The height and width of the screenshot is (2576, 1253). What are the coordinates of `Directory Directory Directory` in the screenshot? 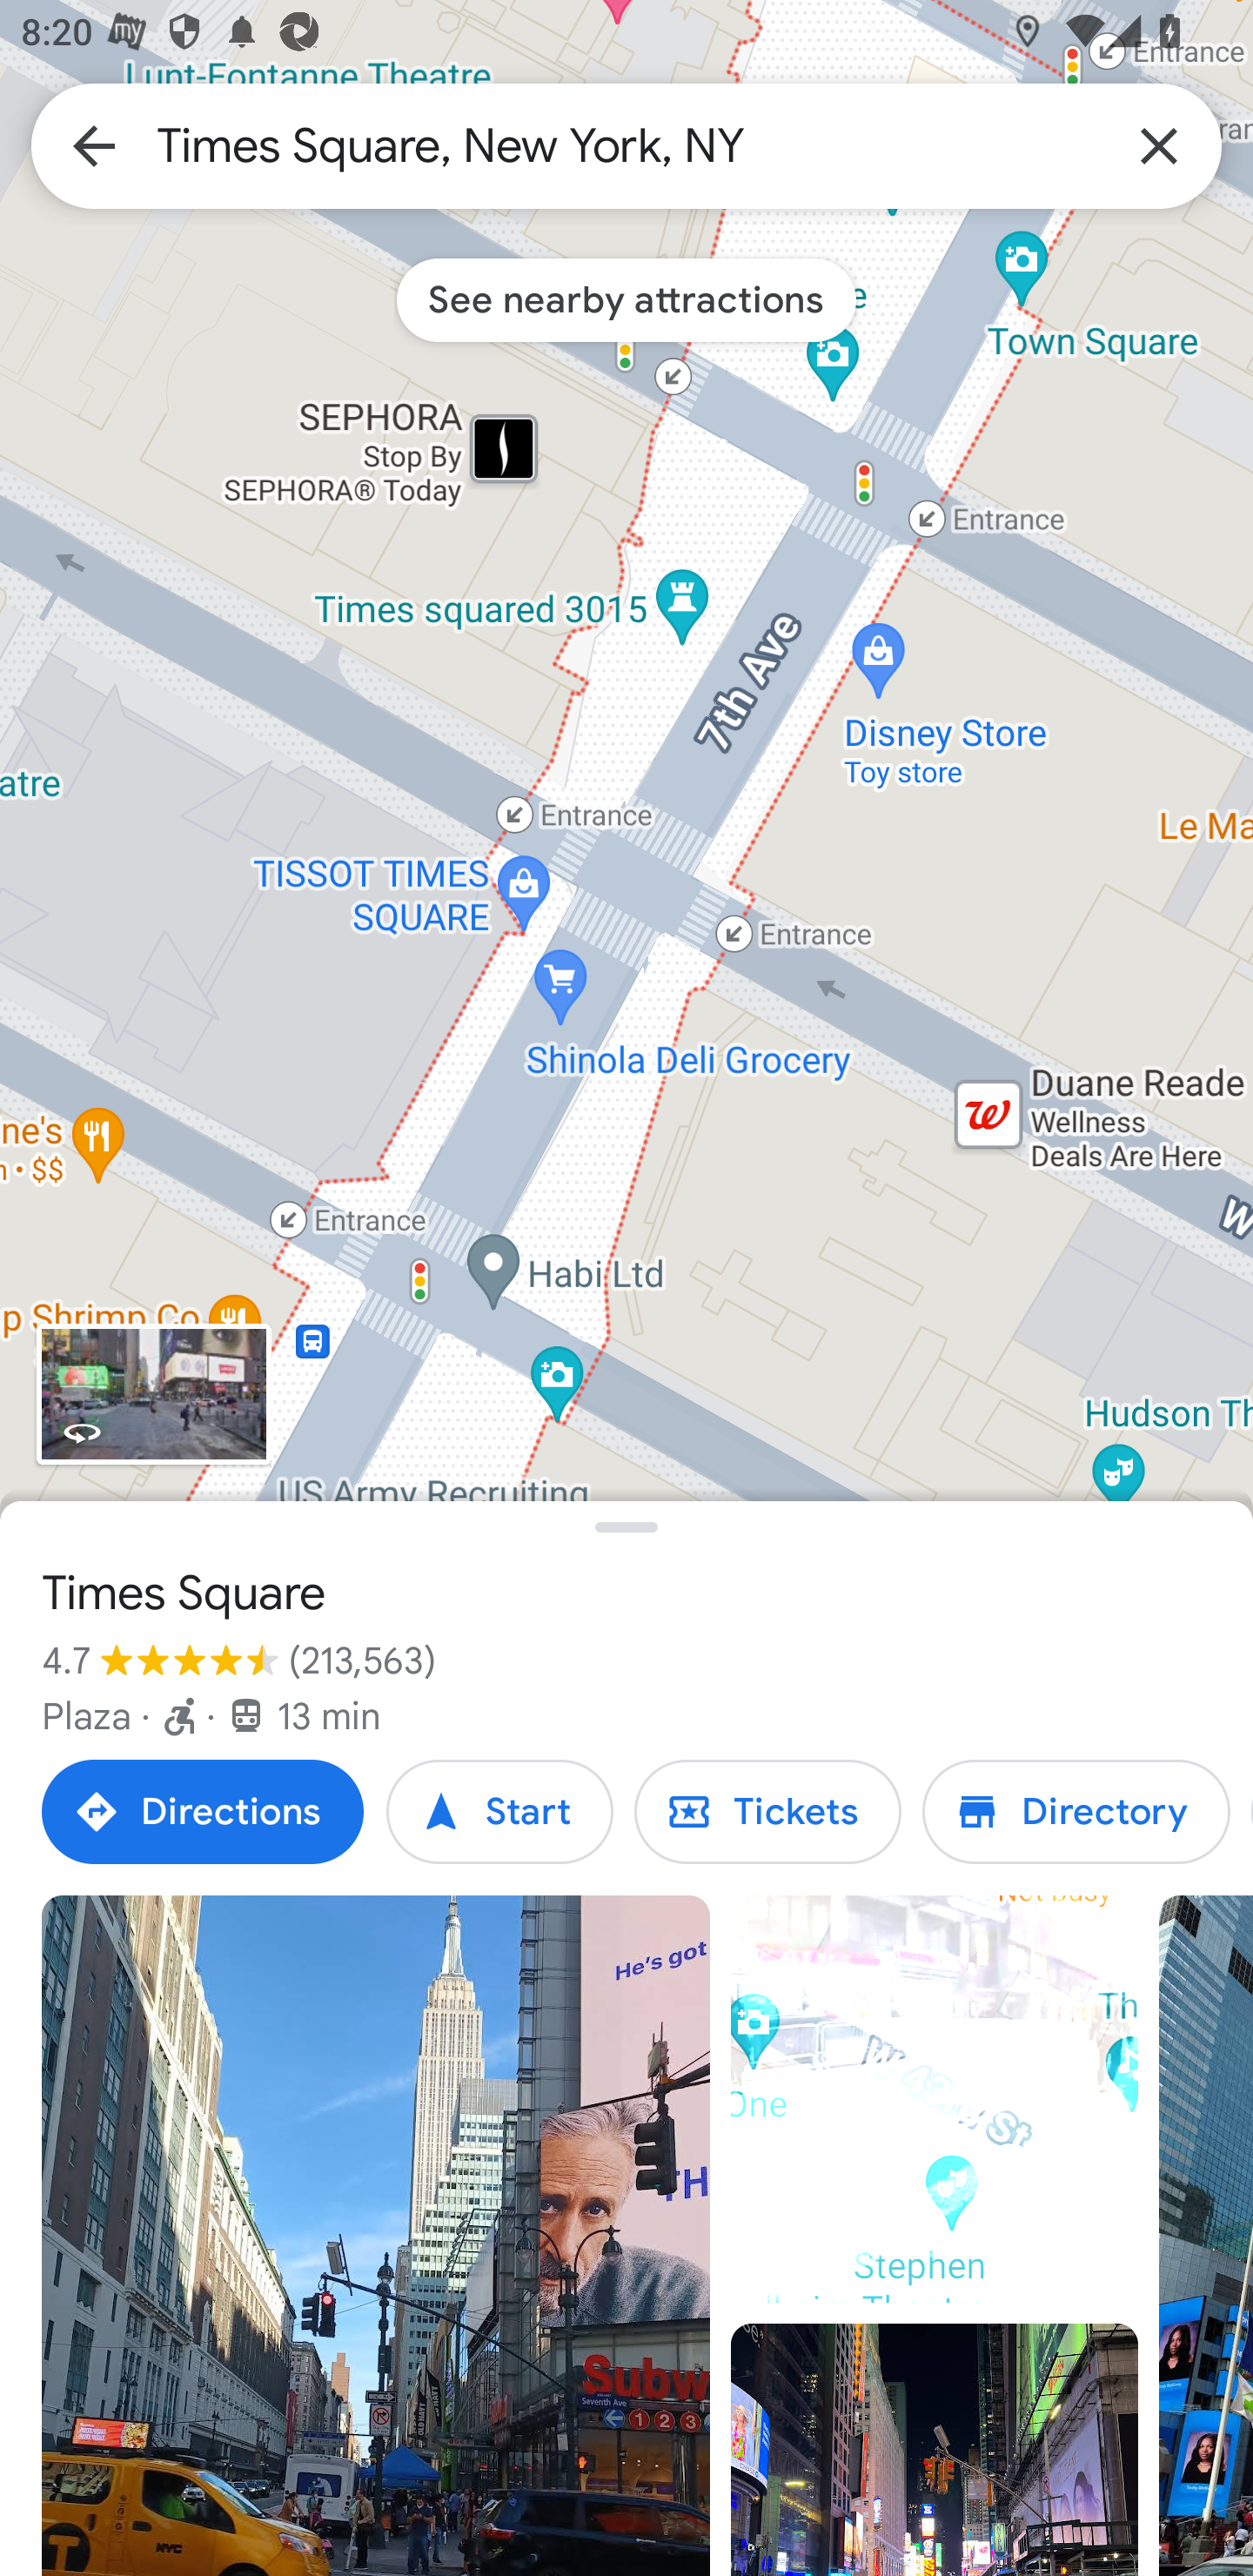 It's located at (1075, 1812).